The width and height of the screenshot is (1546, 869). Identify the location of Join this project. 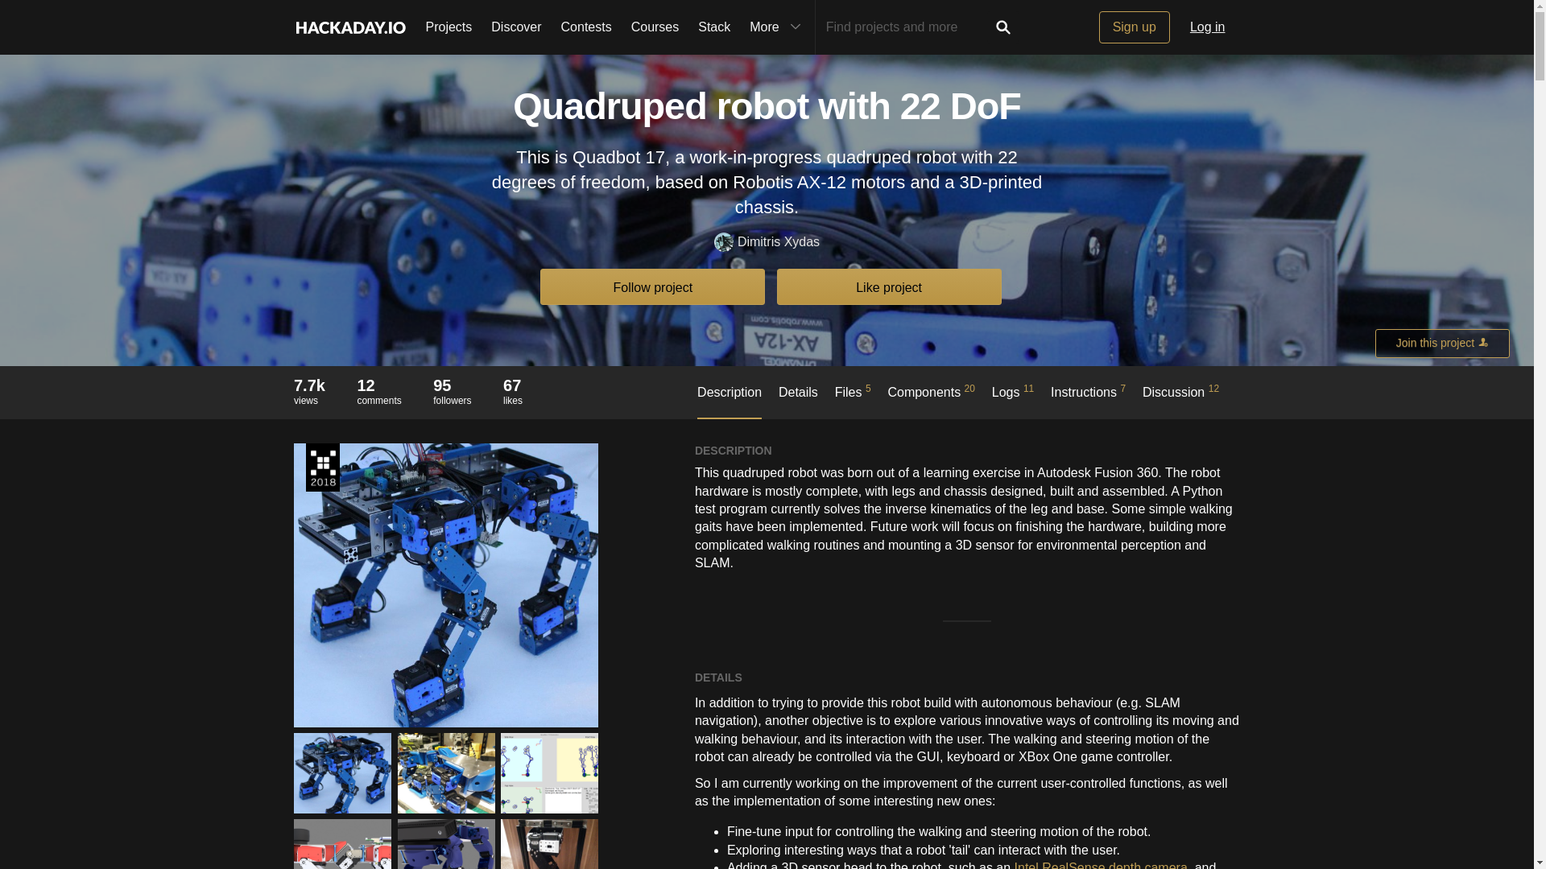
(1443, 343).